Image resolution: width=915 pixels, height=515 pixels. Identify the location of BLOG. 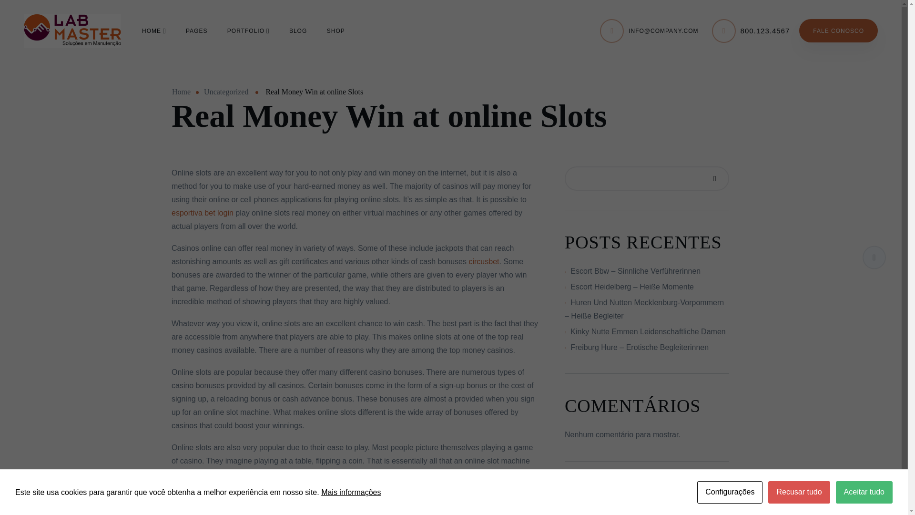
(297, 30).